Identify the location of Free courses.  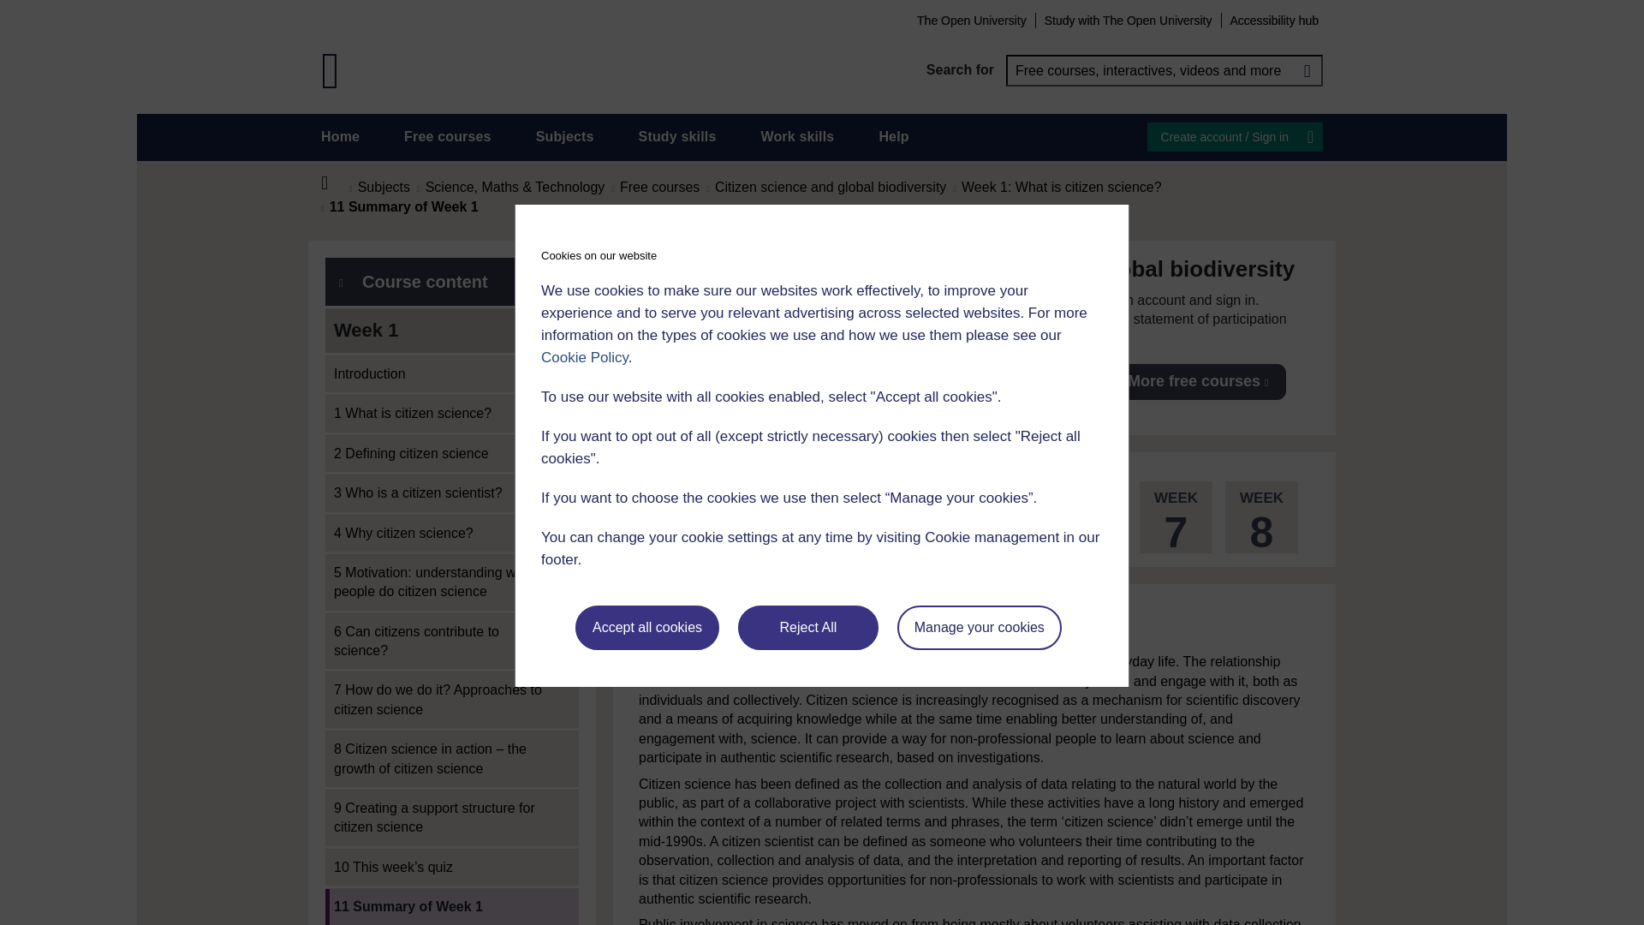
(448, 137).